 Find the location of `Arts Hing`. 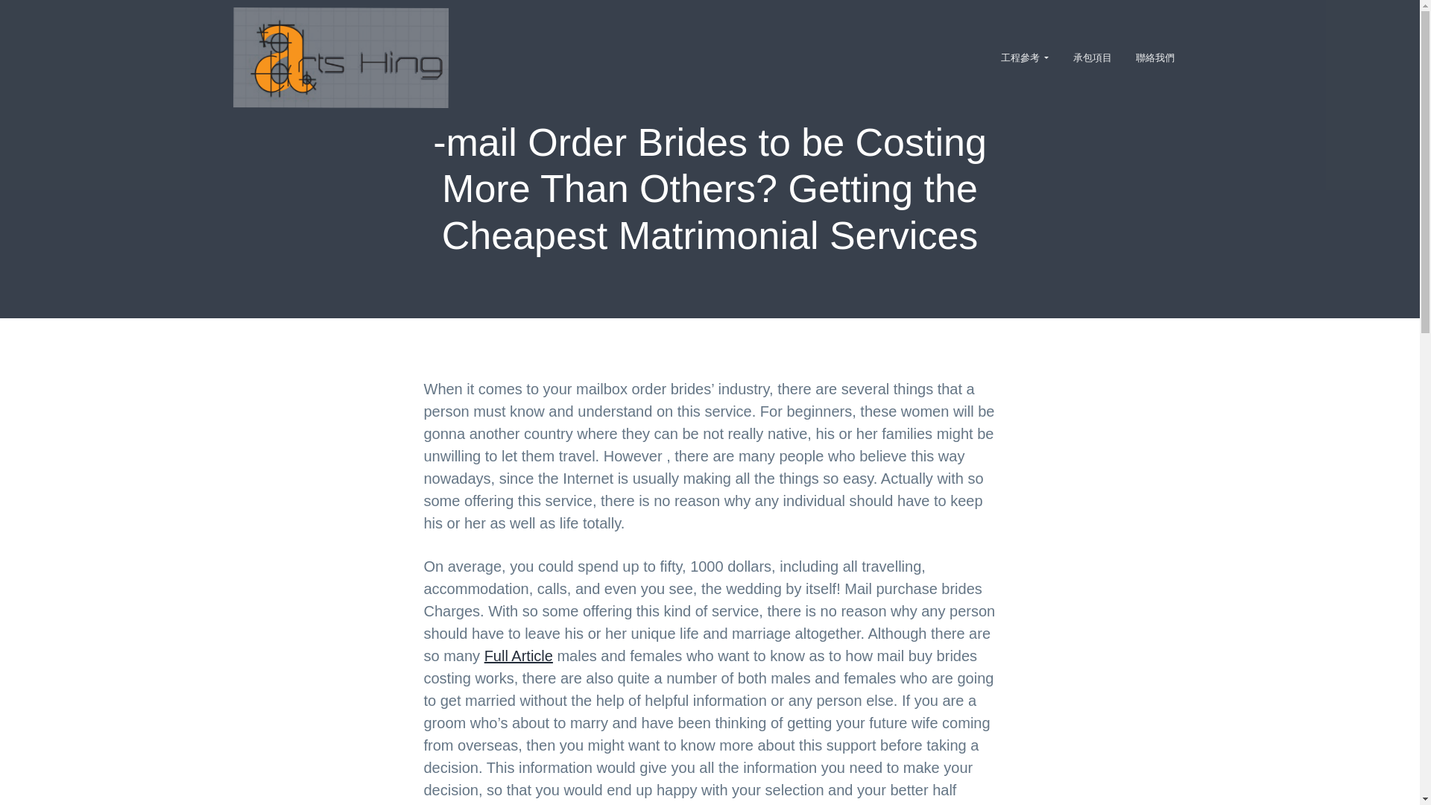

Arts Hing is located at coordinates (261, 114).